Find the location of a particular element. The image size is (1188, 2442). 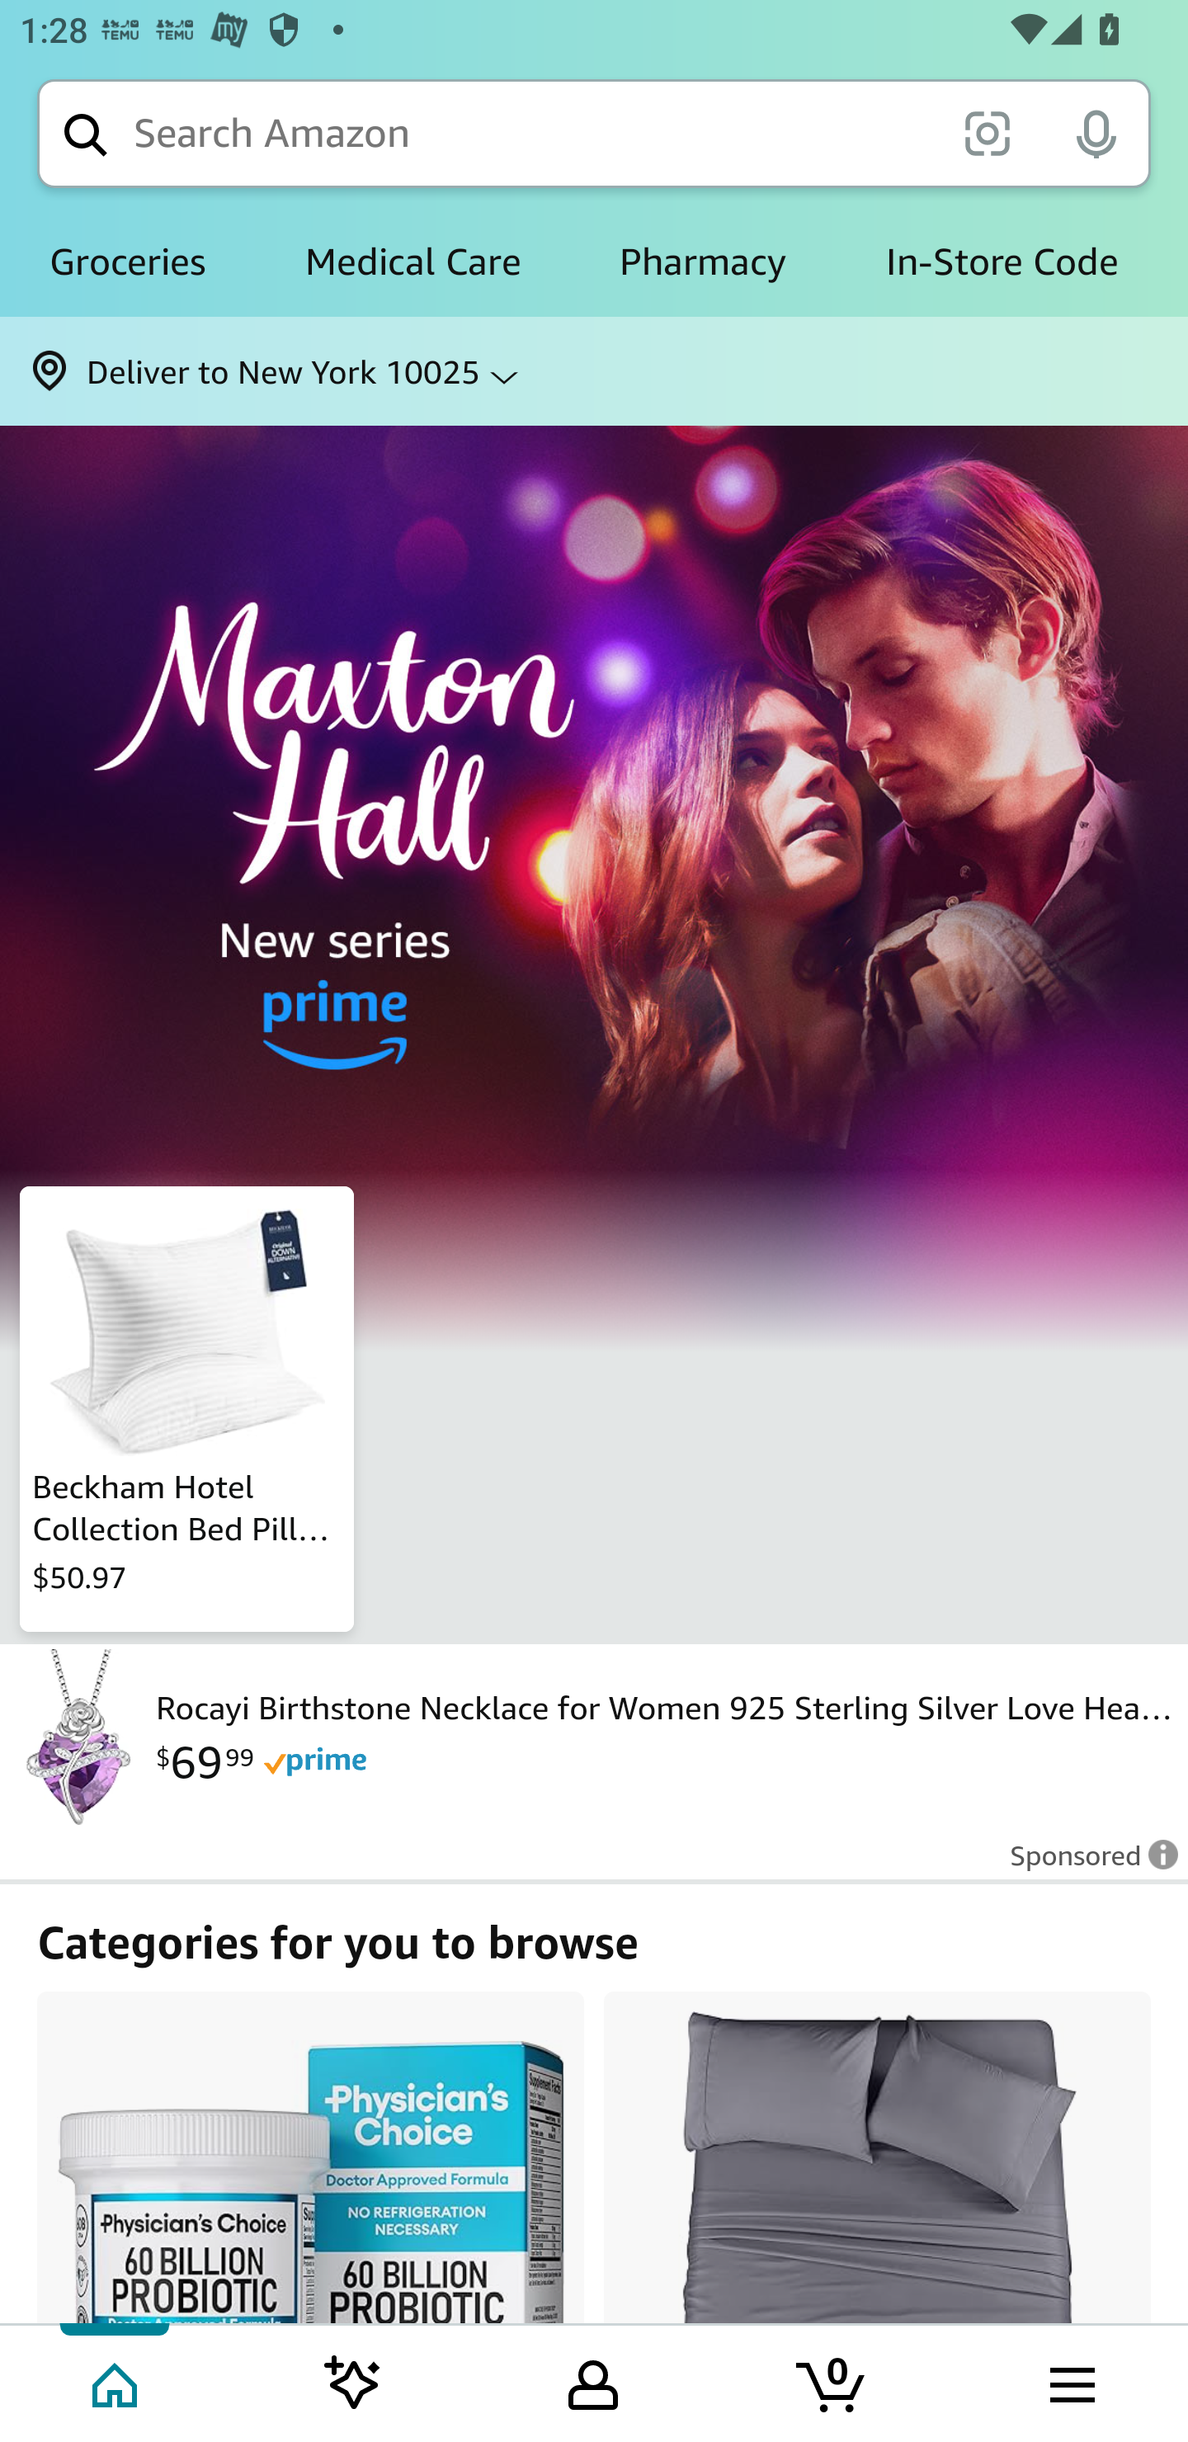

Deliver to New York 10025 ⌵ is located at coordinates (594, 371).